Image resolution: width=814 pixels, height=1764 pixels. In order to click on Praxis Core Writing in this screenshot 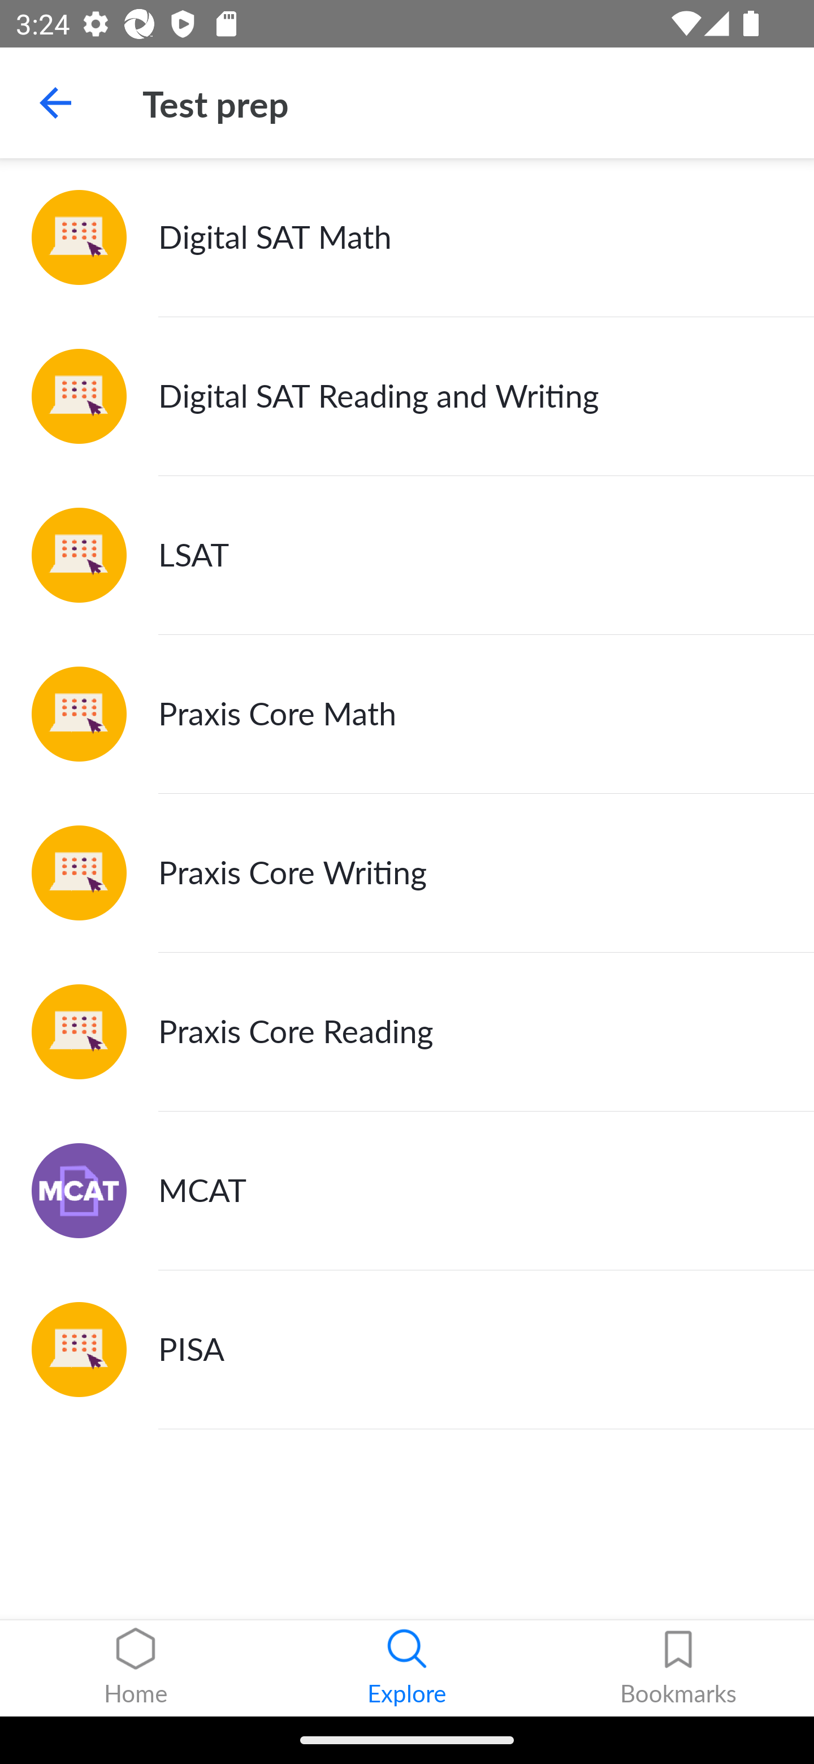, I will do `click(407, 873)`.